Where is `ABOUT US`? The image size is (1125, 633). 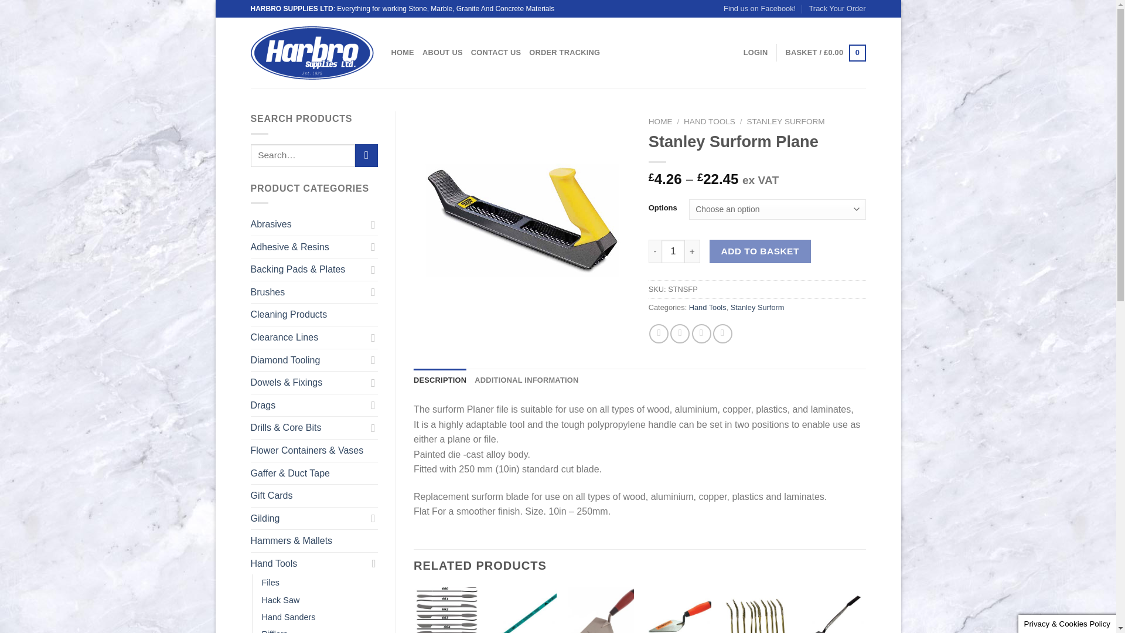 ABOUT US is located at coordinates (442, 53).